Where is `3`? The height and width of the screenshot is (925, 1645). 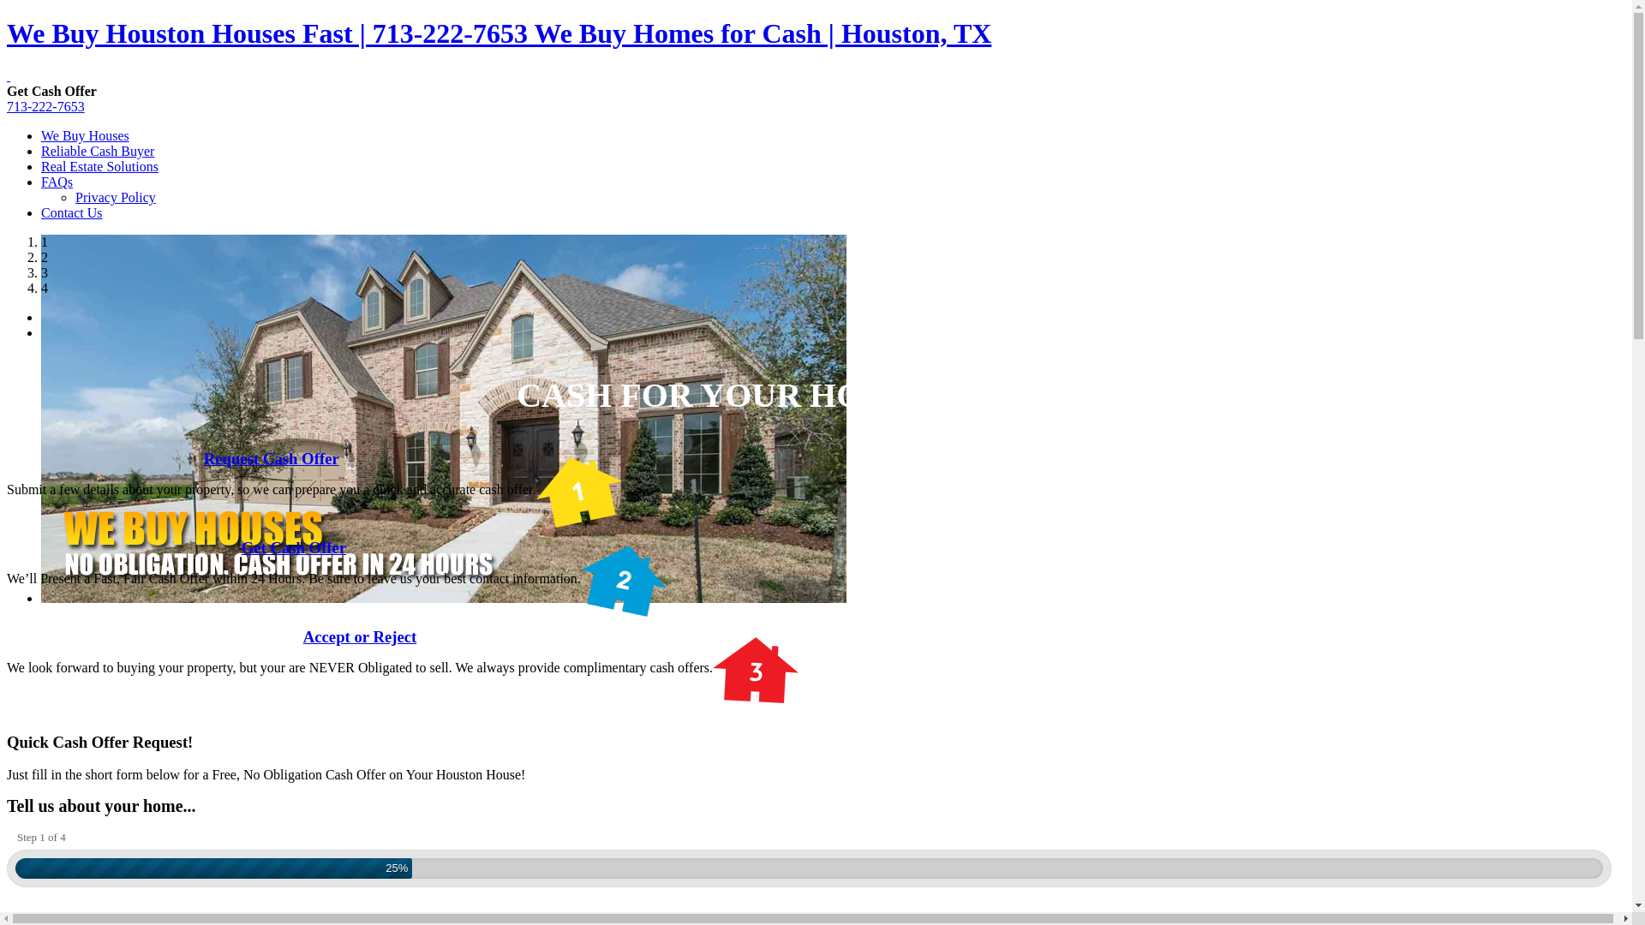 3 is located at coordinates (45, 272).